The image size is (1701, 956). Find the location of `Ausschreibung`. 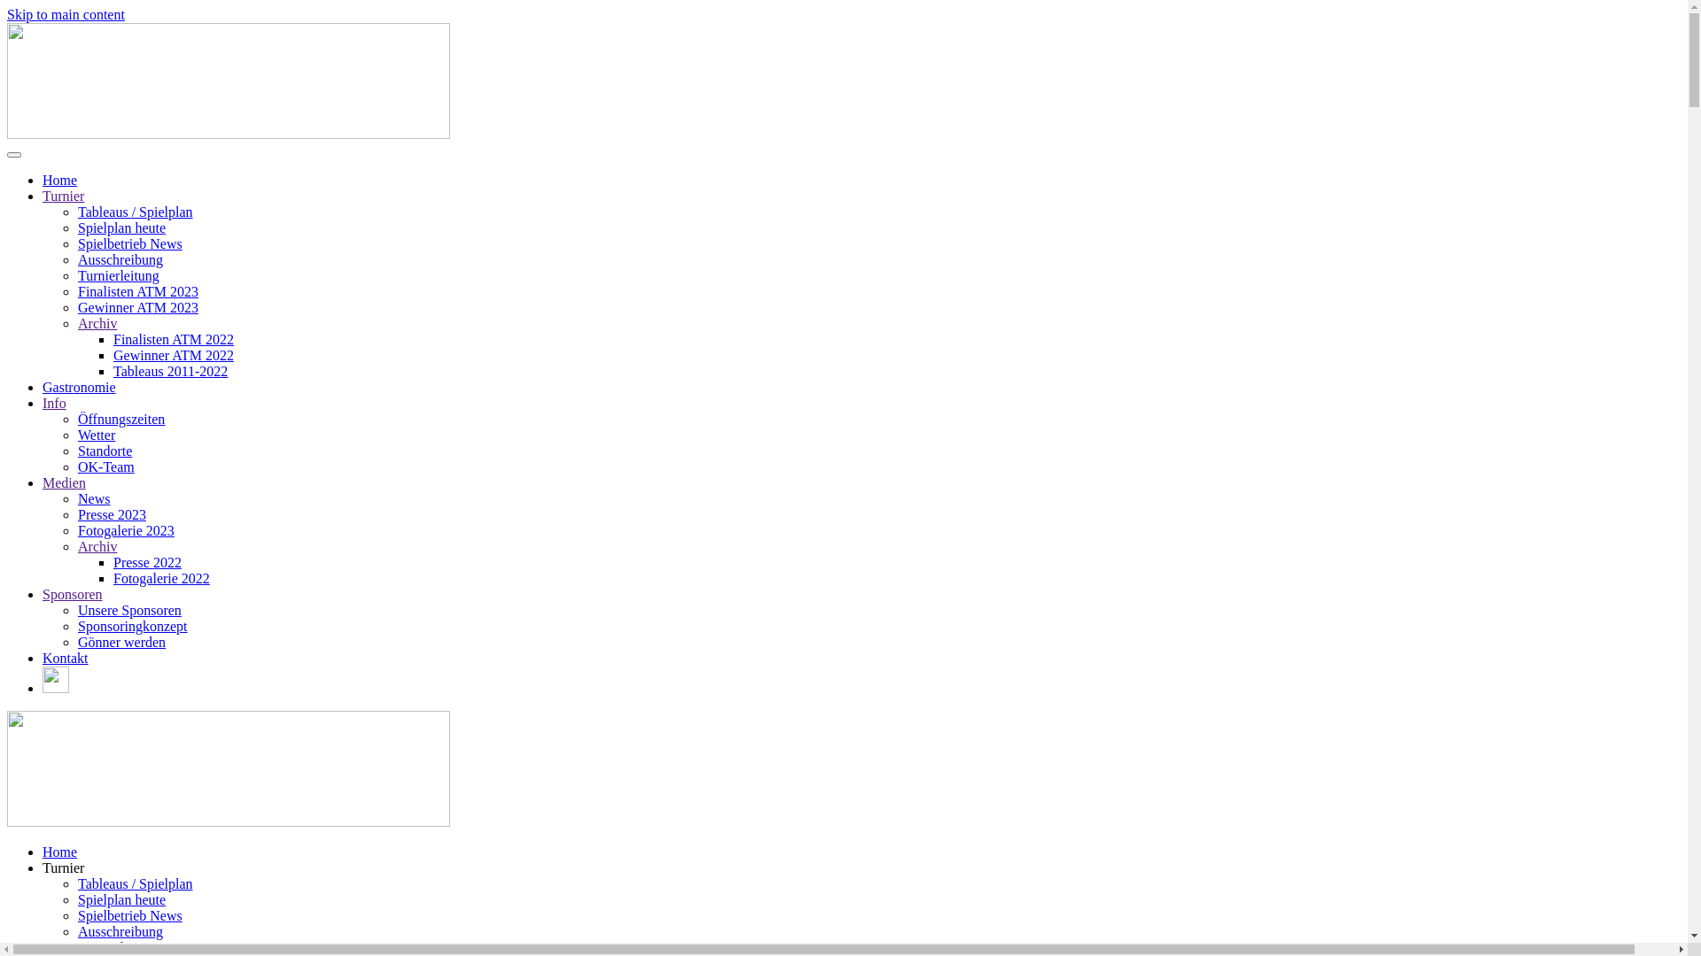

Ausschreibung is located at coordinates (120, 931).